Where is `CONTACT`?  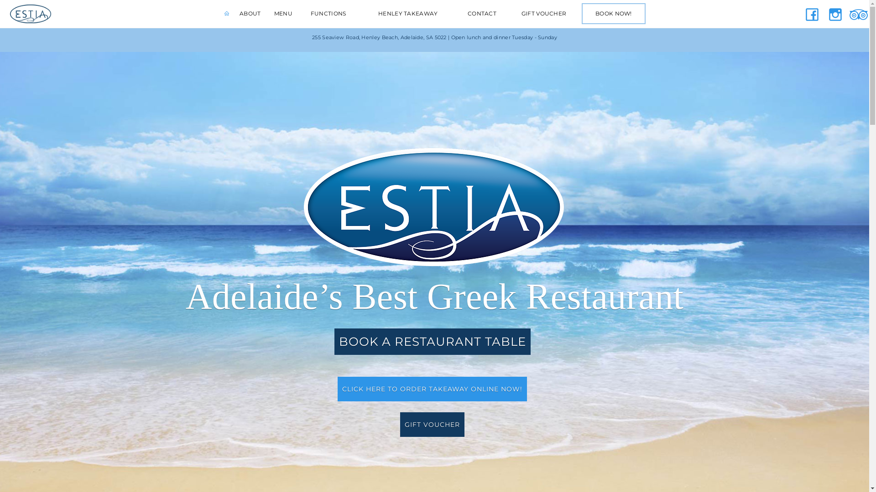 CONTACT is located at coordinates (482, 14).